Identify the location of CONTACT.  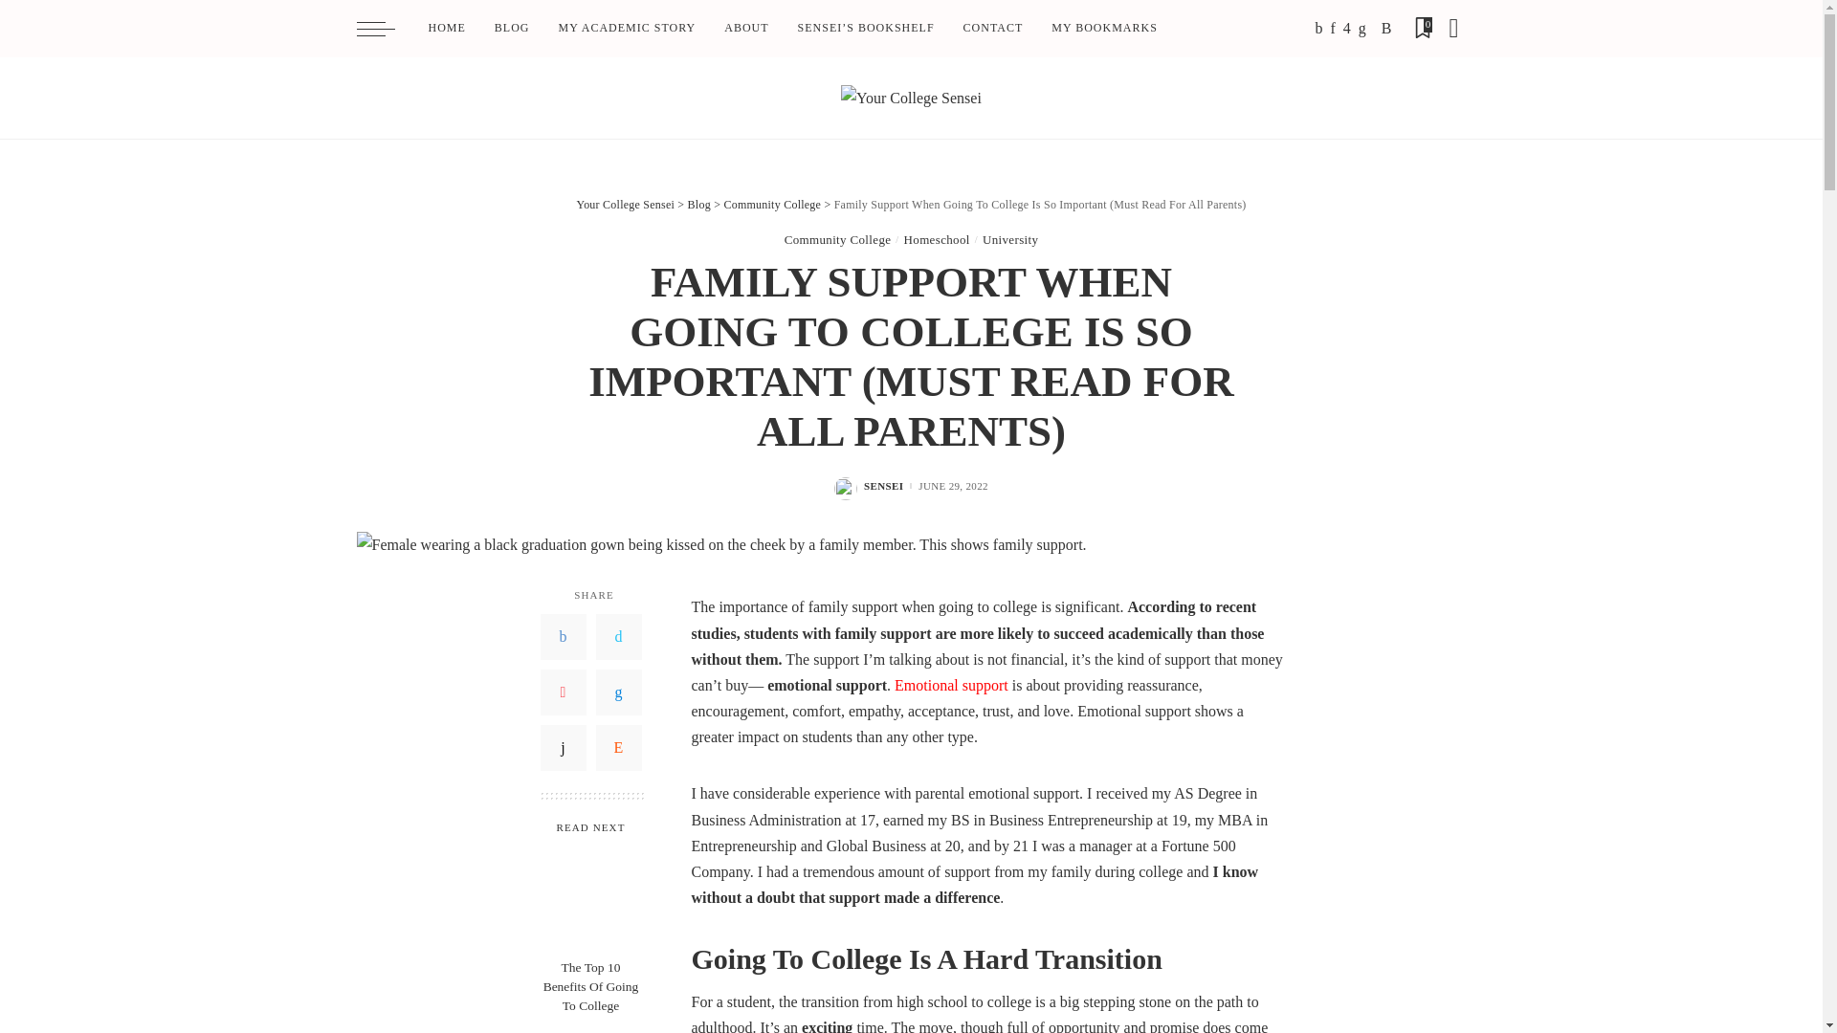
(993, 29).